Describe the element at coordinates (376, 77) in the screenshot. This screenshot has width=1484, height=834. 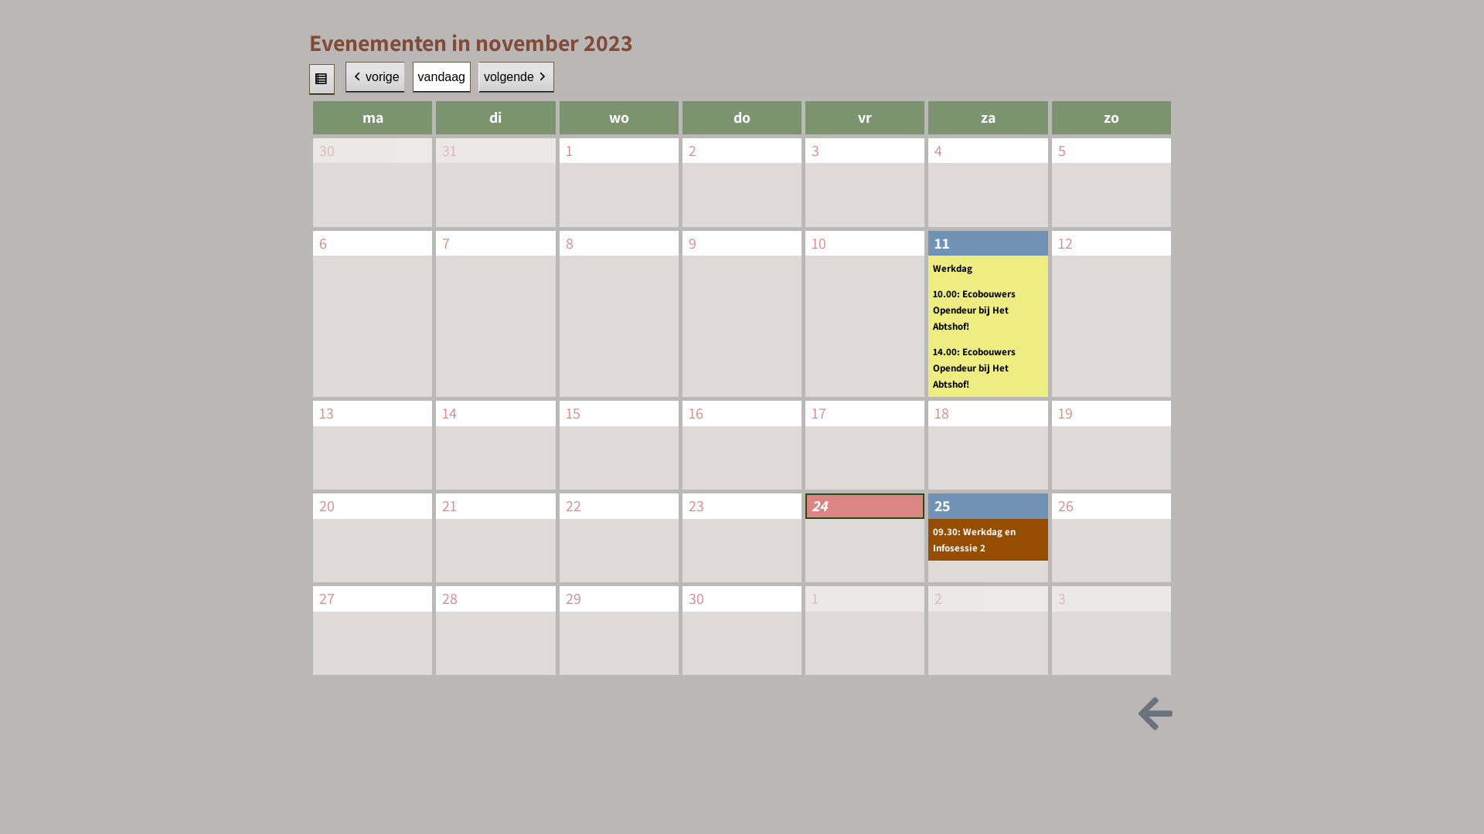
I see `vorige` at that location.